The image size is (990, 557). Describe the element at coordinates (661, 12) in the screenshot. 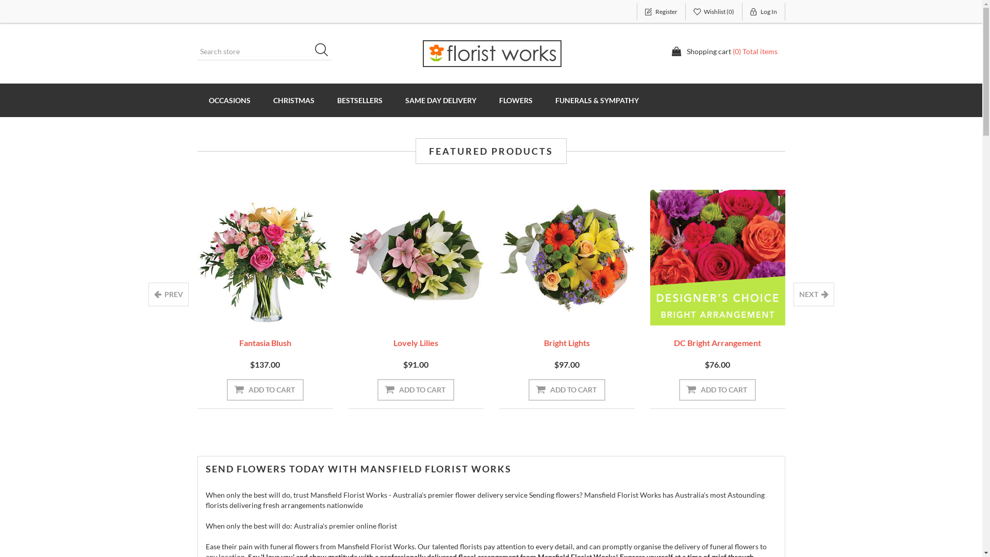

I see `Register` at that location.